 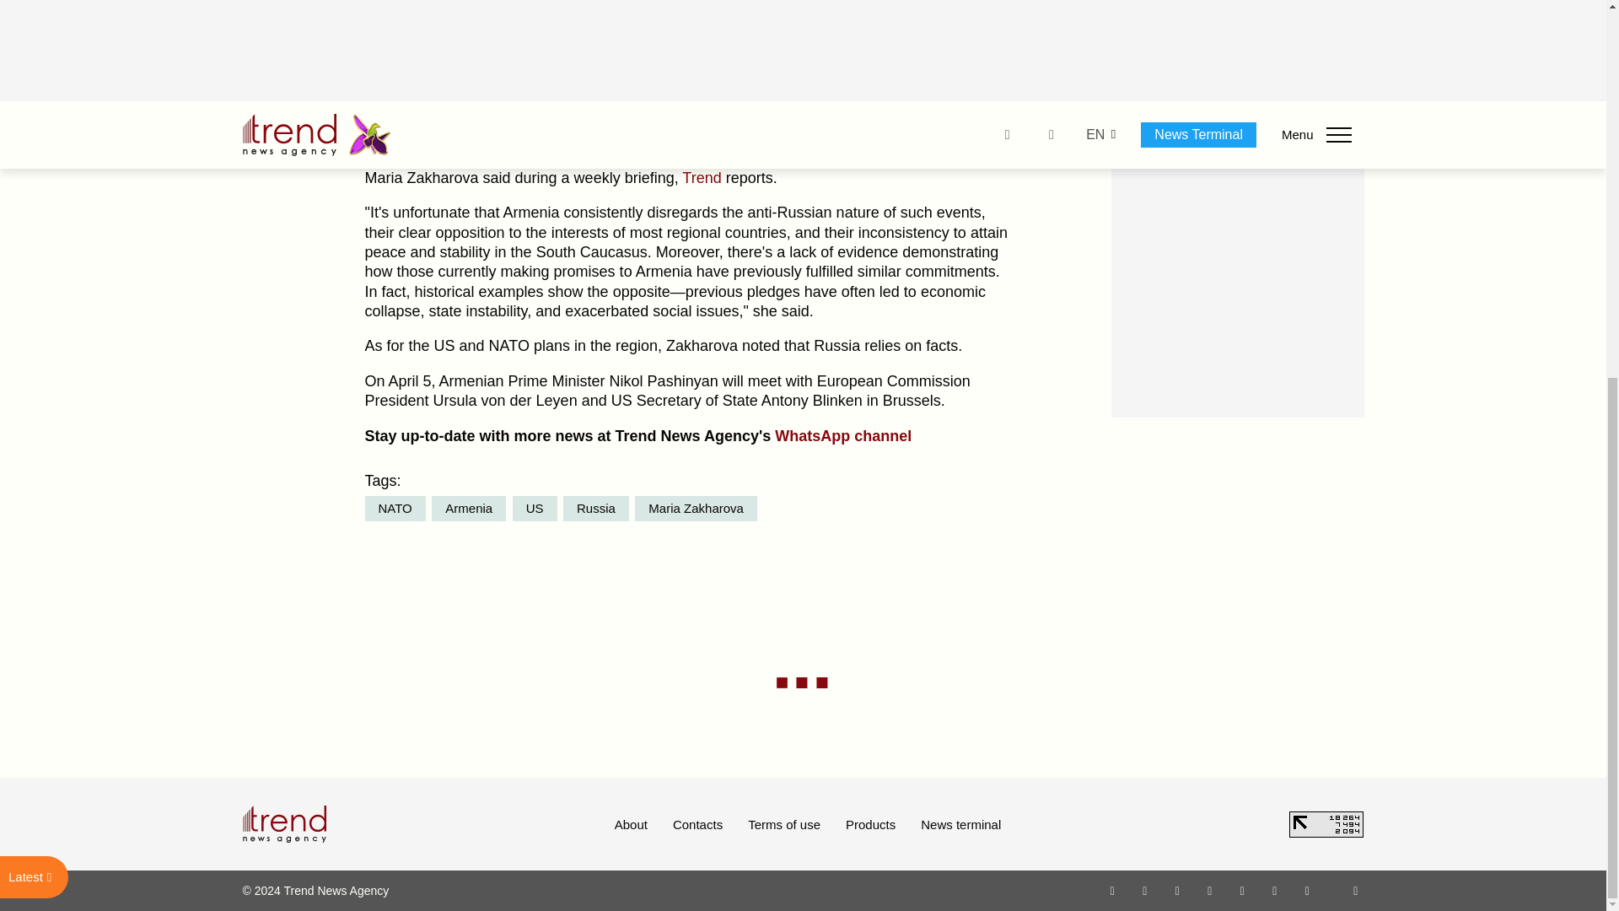 What do you see at coordinates (1356, 890) in the screenshot?
I see `RSS Feed` at bounding box center [1356, 890].